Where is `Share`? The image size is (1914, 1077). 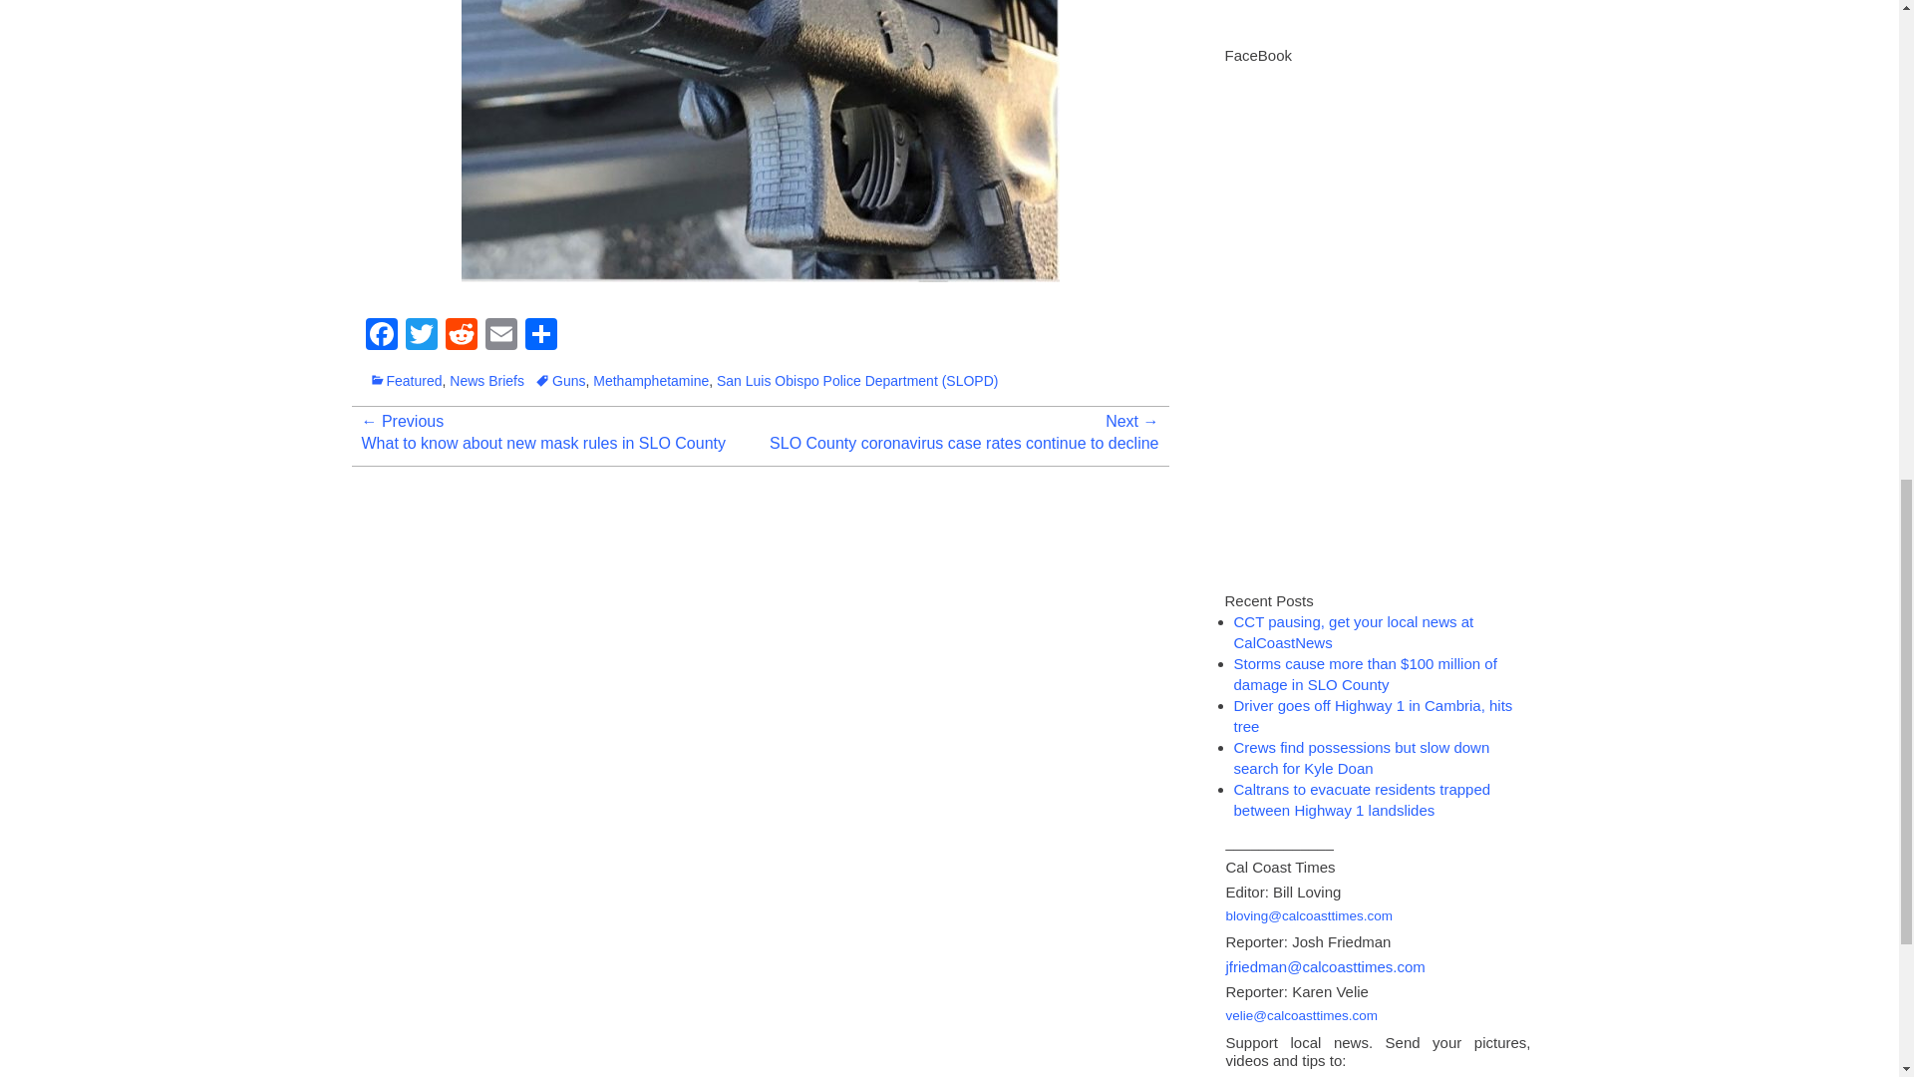 Share is located at coordinates (540, 336).